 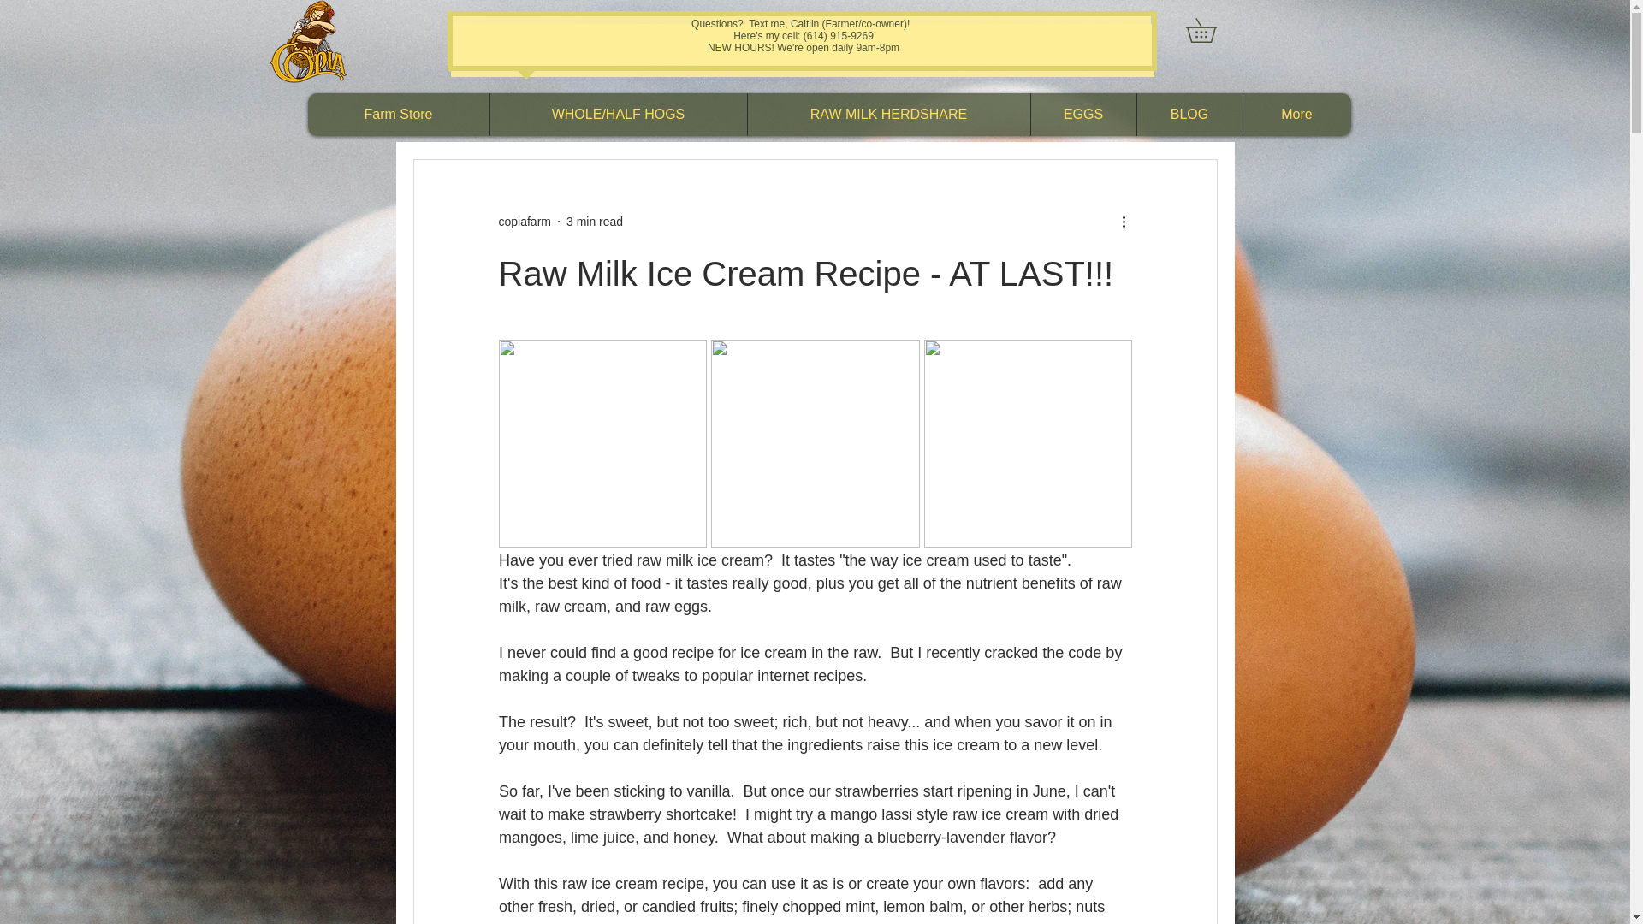 I want to click on copiafarm, so click(x=524, y=221).